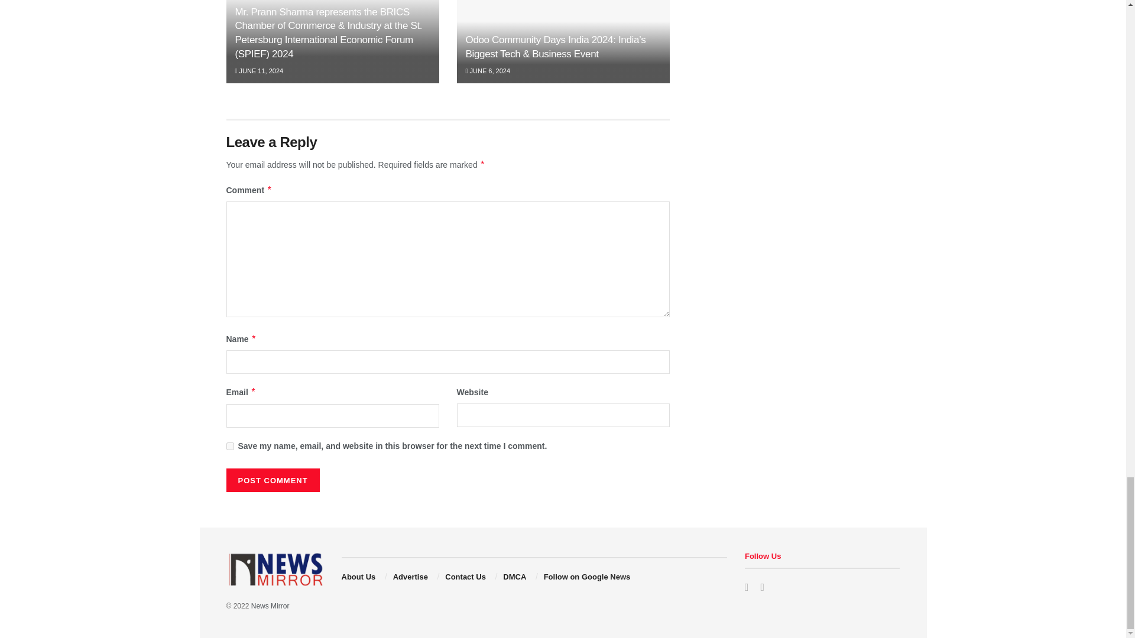  Describe the element at coordinates (272, 480) in the screenshot. I see `Post Comment` at that location.